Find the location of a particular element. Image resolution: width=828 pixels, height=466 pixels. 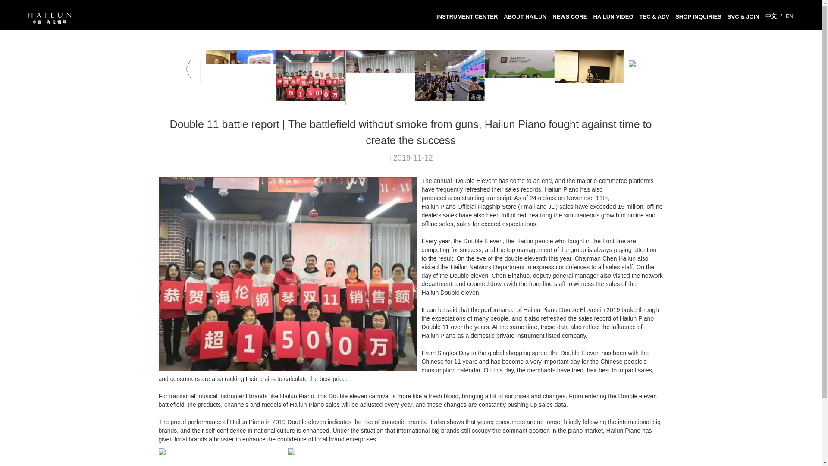

HAILUN VIDEO is located at coordinates (612, 17).